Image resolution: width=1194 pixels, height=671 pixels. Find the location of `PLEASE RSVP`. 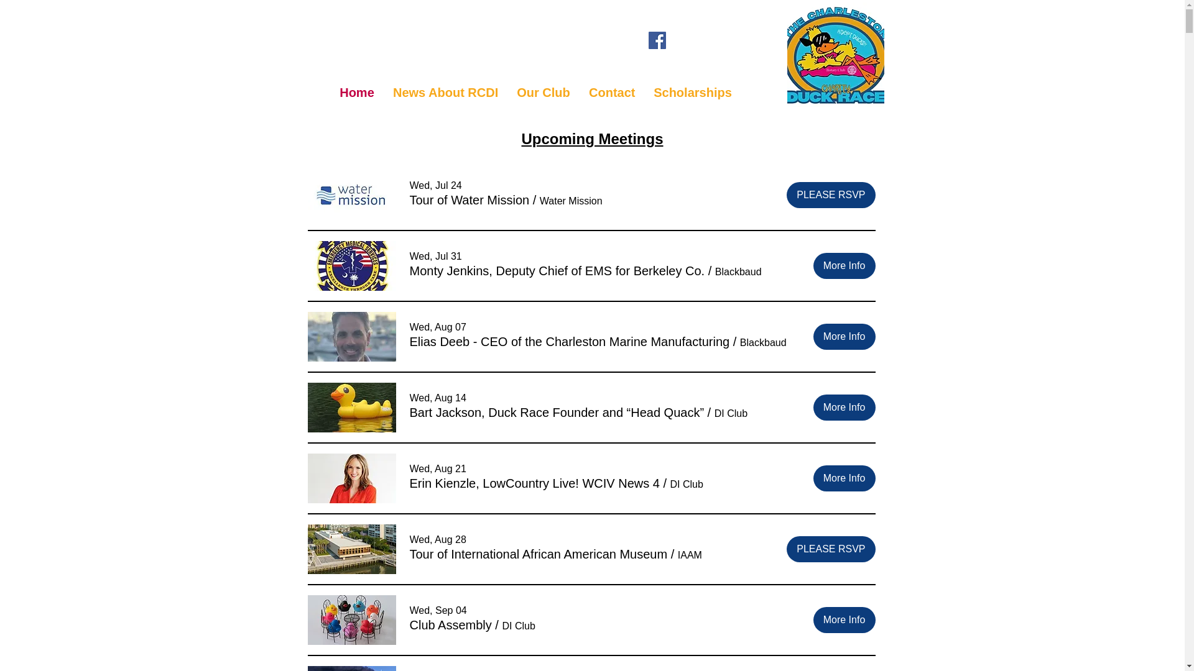

PLEASE RSVP is located at coordinates (831, 194).